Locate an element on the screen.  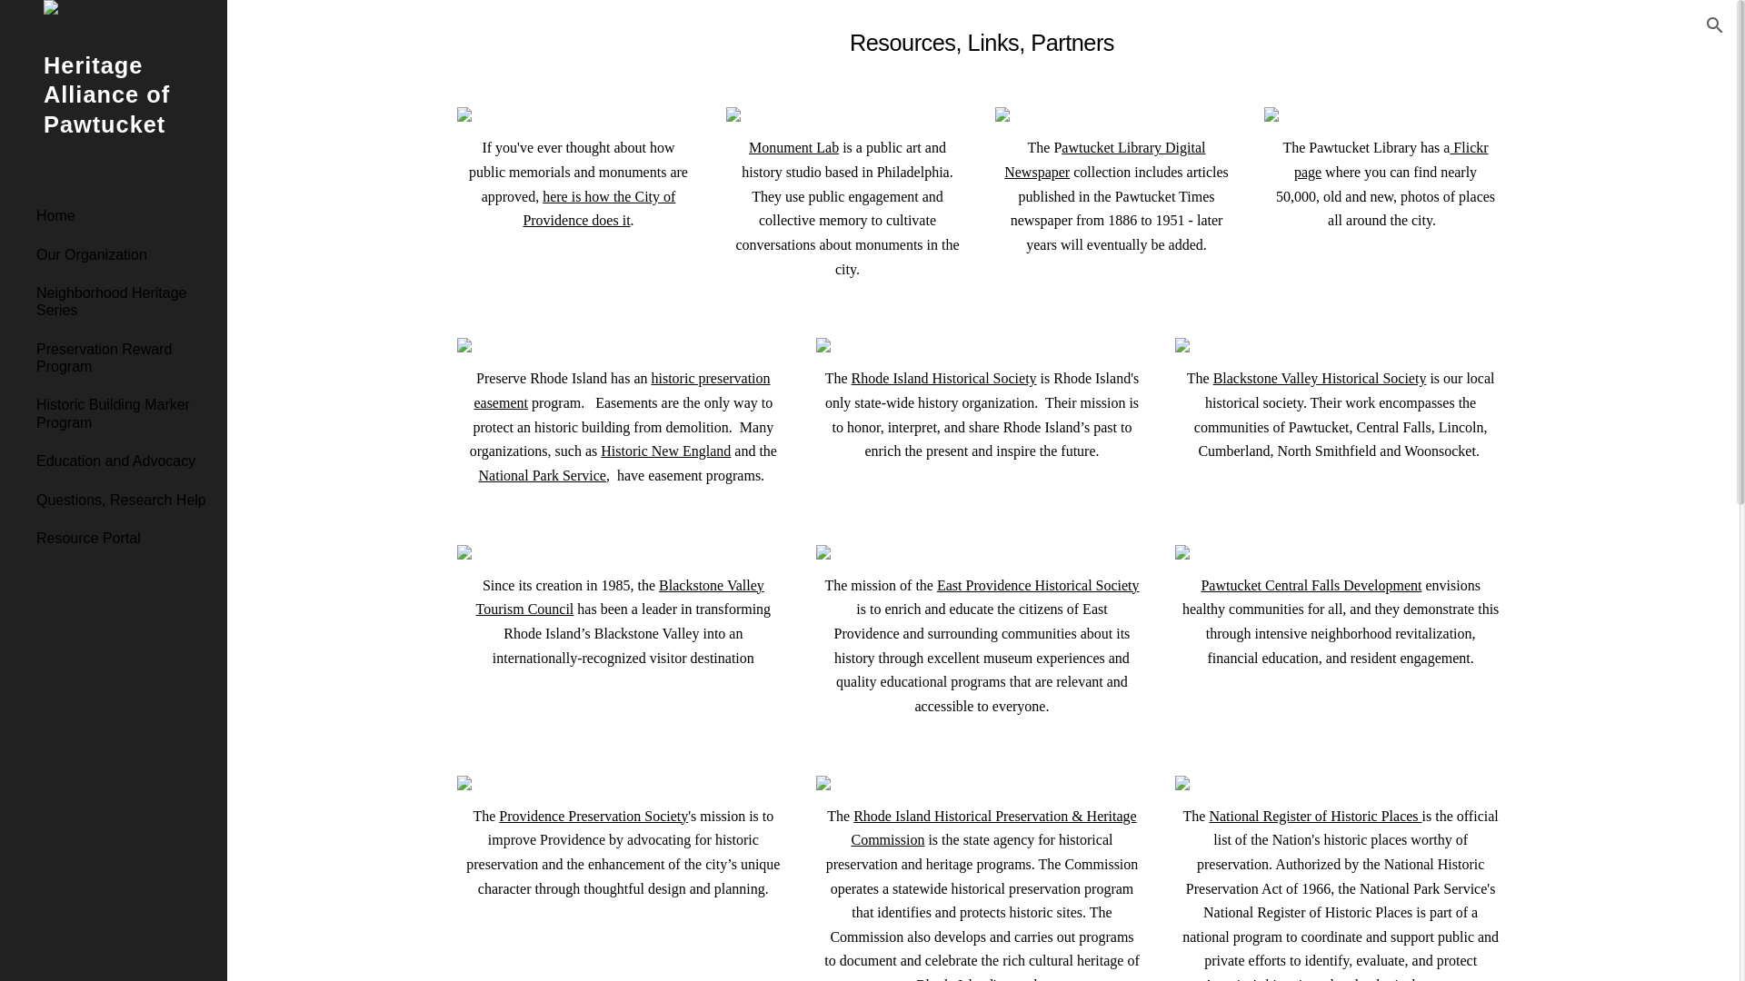
Preservation Reward Program is located at coordinates (125, 358).